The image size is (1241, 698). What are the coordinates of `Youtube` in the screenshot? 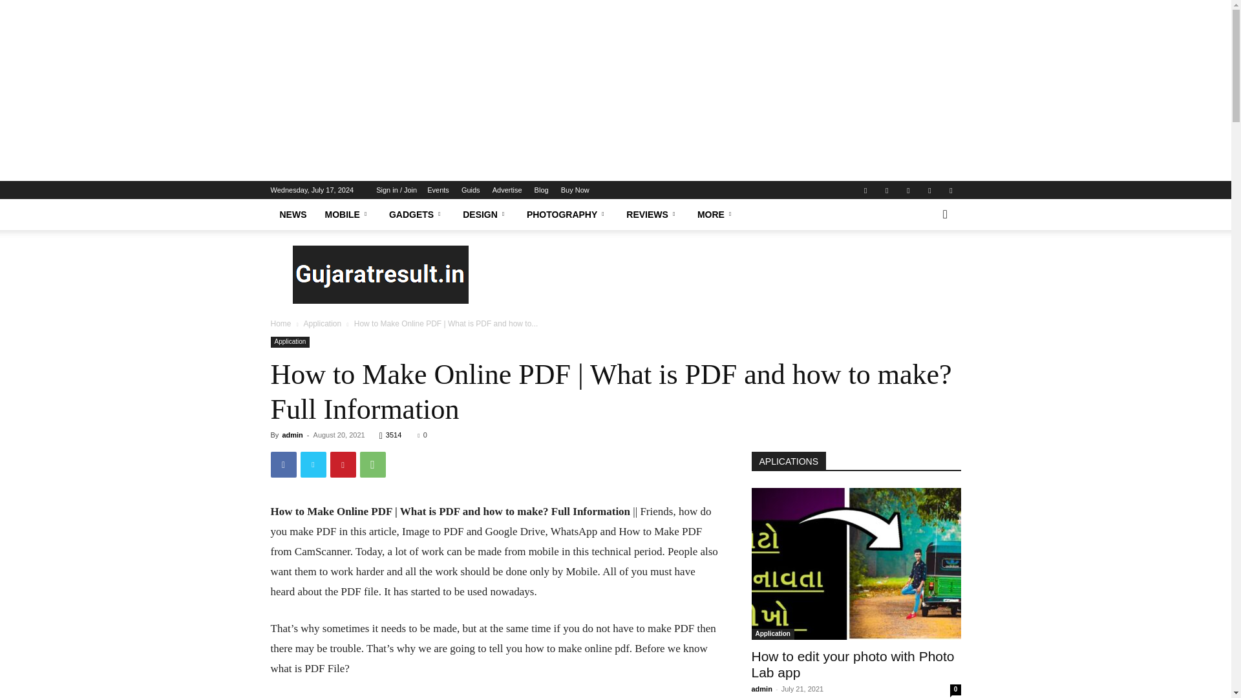 It's located at (950, 189).